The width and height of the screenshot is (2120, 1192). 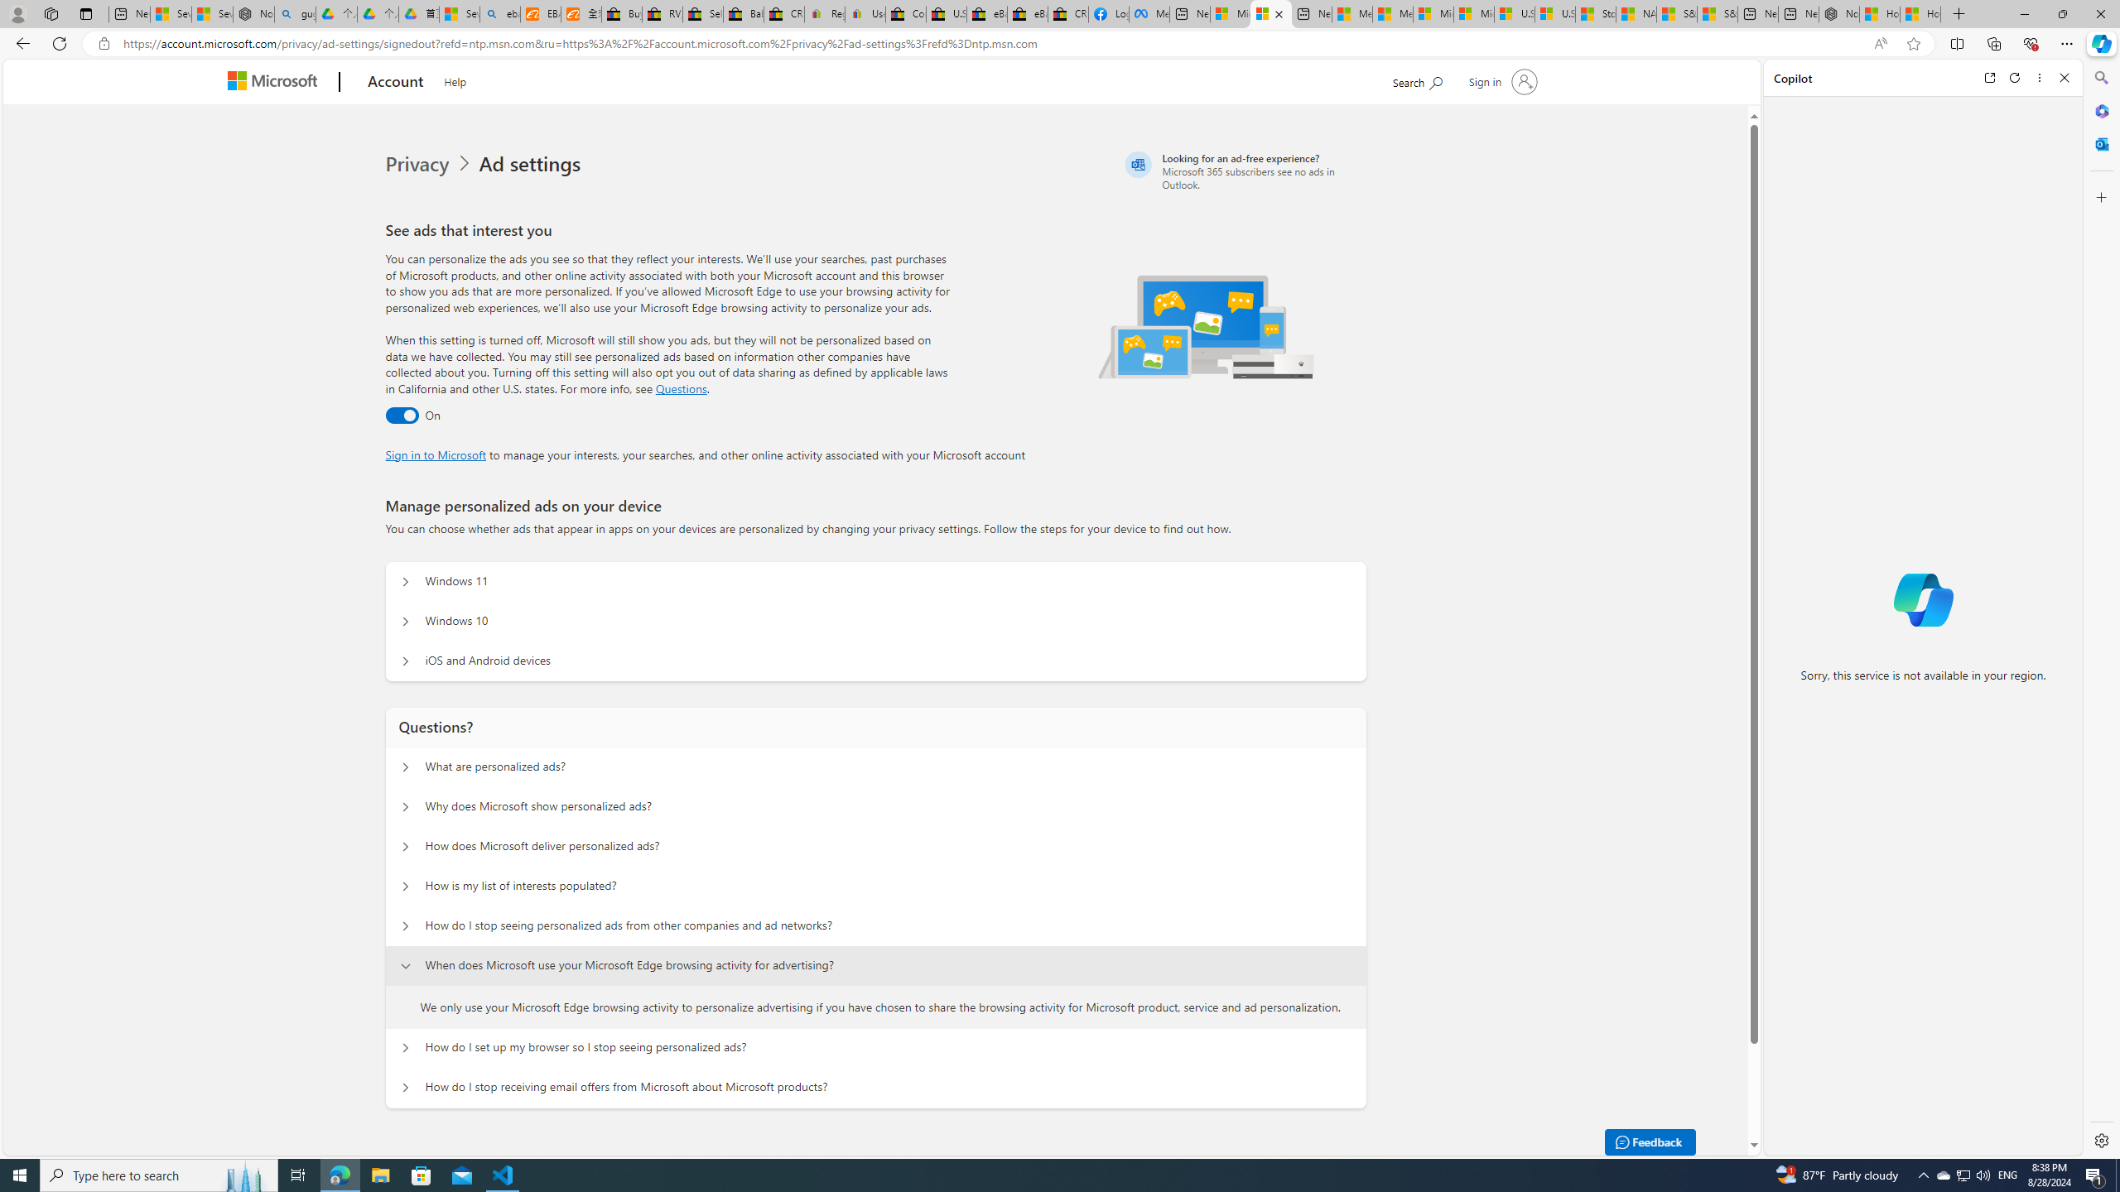 I want to click on Questions? How does Microsoft deliver personalized ads?, so click(x=406, y=846).